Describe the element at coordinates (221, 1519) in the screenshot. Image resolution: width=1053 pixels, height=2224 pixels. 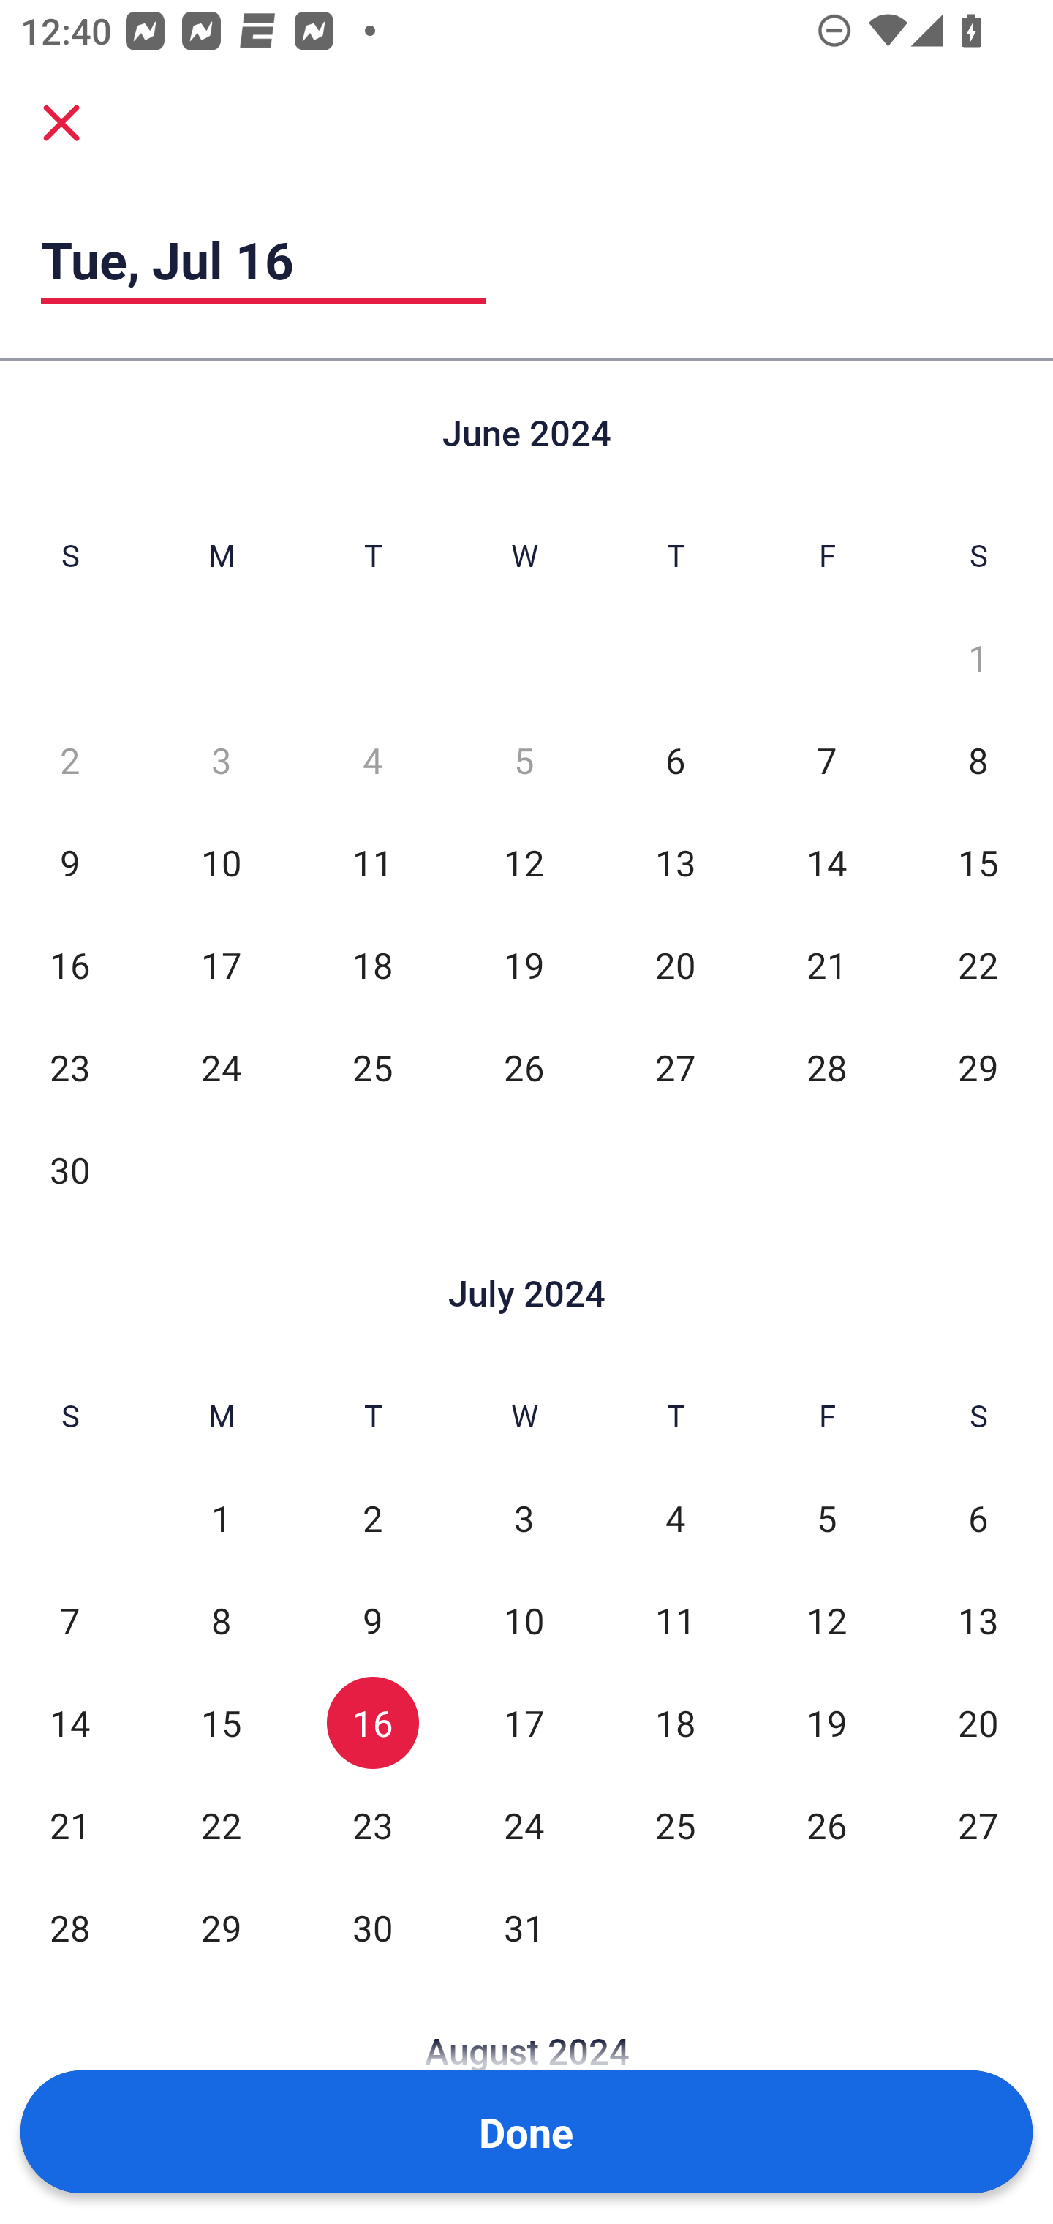
I see `1 Mon, Jul 1, Not Selected` at that location.